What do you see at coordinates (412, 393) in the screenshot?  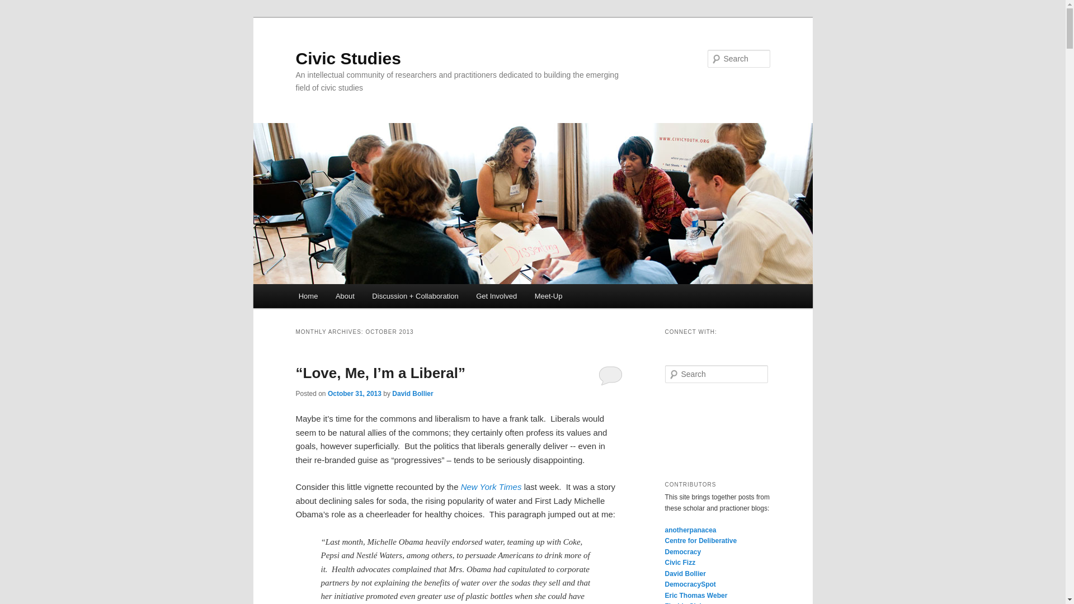 I see `View all posts by David Bollier` at bounding box center [412, 393].